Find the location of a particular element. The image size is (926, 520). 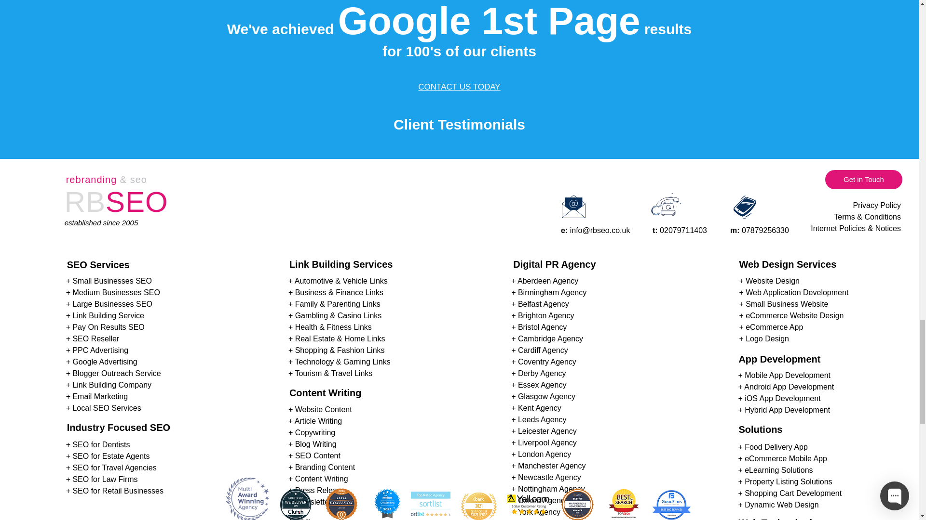

Client Testimonials is located at coordinates (459, 124).